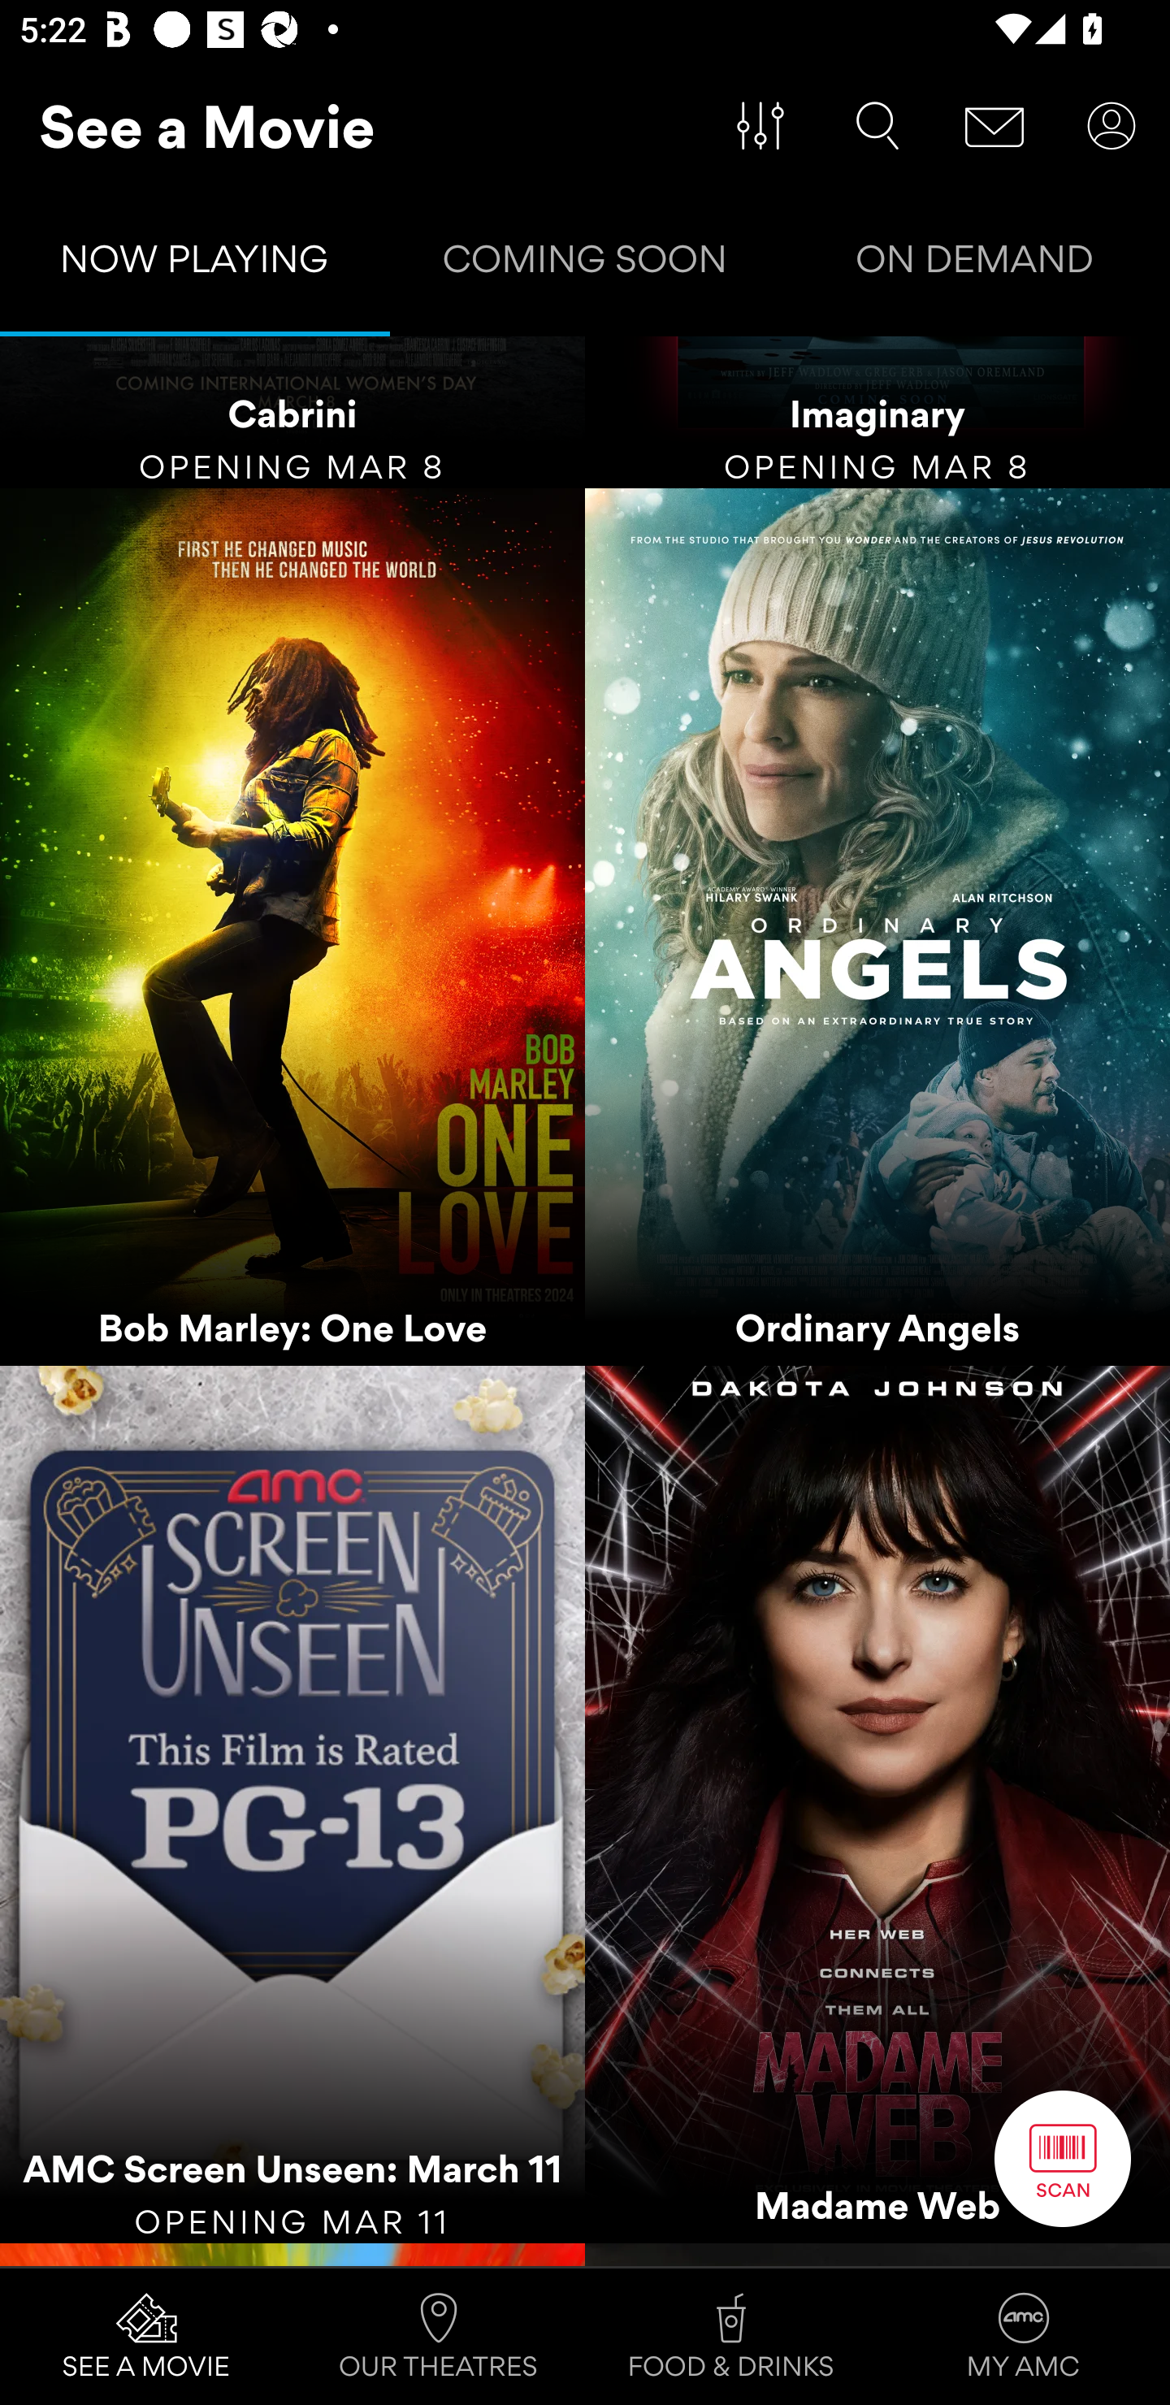 This screenshot has height=2405, width=1170. Describe the element at coordinates (877, 926) in the screenshot. I see `Ordinary Angels` at that location.